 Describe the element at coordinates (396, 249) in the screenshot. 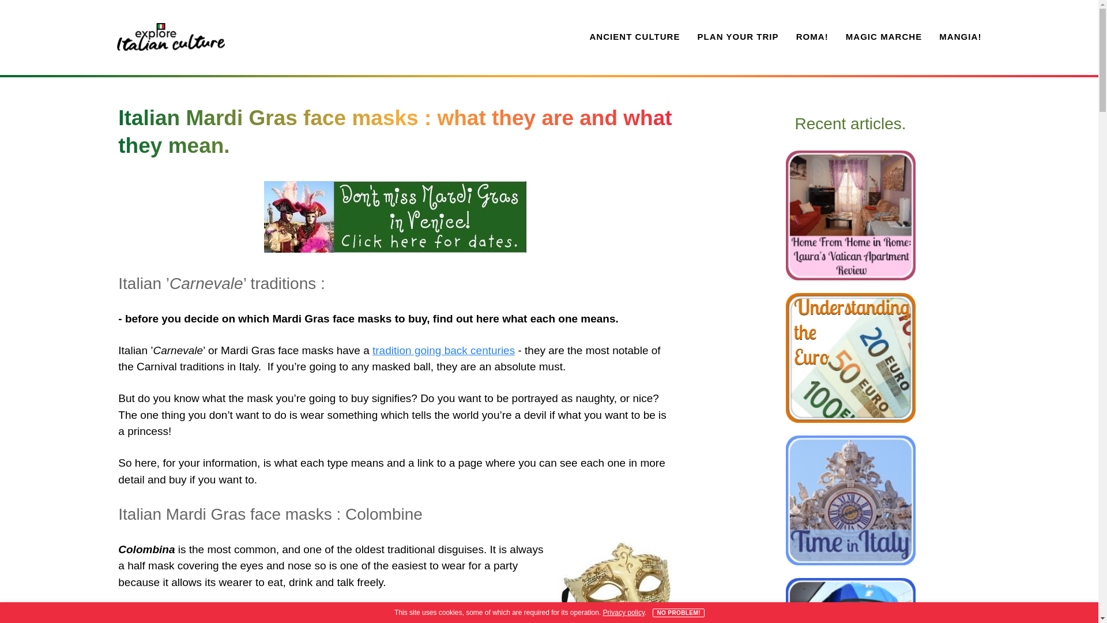

I see `Go to When is Mardi Gras in Italy?` at that location.